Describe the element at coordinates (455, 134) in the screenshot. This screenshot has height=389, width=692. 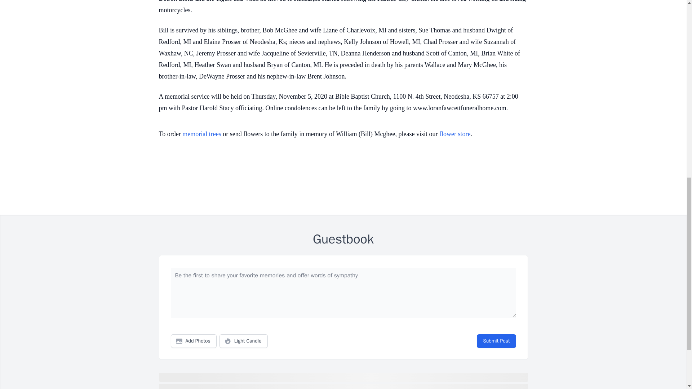
I see `flower store` at that location.